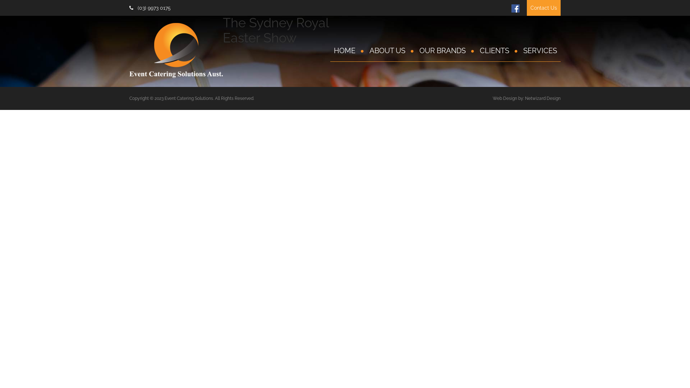 This screenshot has height=388, width=690. Describe the element at coordinates (392, 51) in the screenshot. I see `ABOUT US` at that location.